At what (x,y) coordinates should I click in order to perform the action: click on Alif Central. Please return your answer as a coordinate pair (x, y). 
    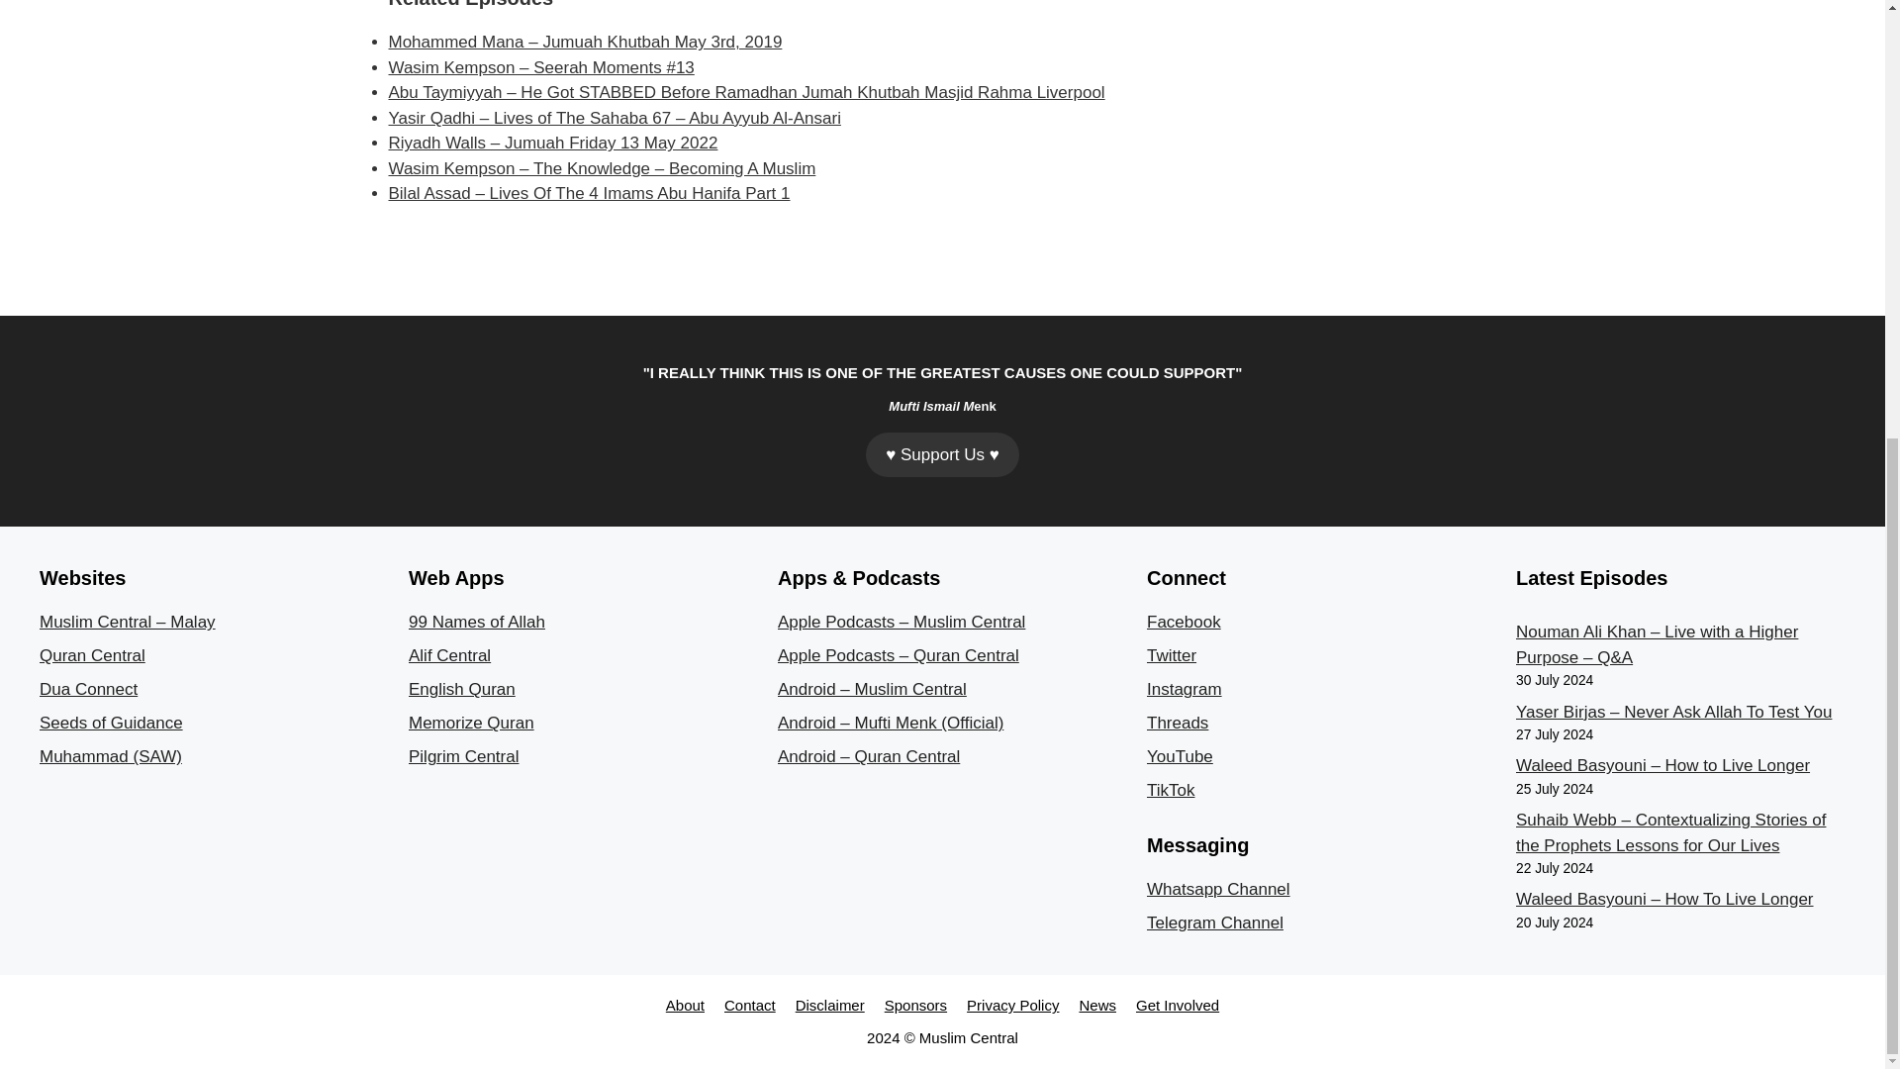
    Looking at the image, I should click on (449, 655).